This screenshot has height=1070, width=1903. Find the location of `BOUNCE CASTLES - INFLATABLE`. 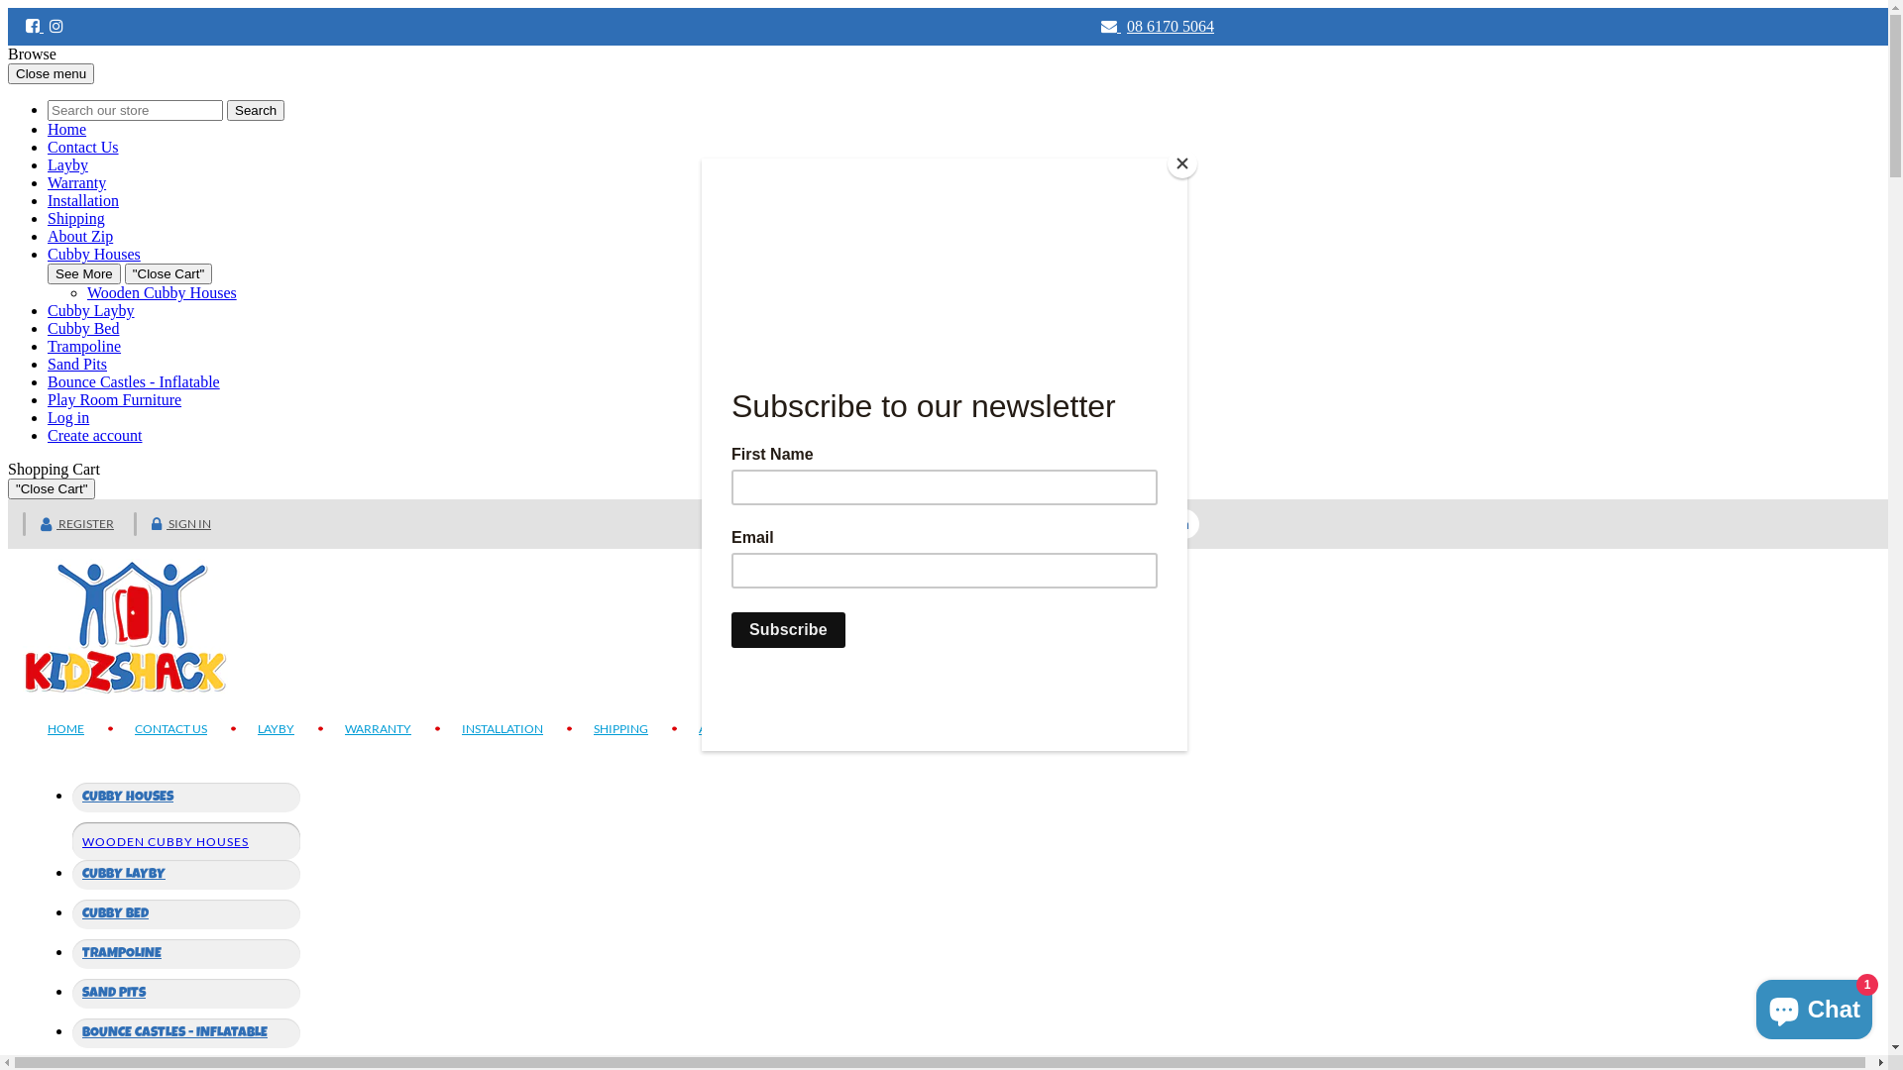

BOUNCE CASTLES - INFLATABLE is located at coordinates (186, 1033).